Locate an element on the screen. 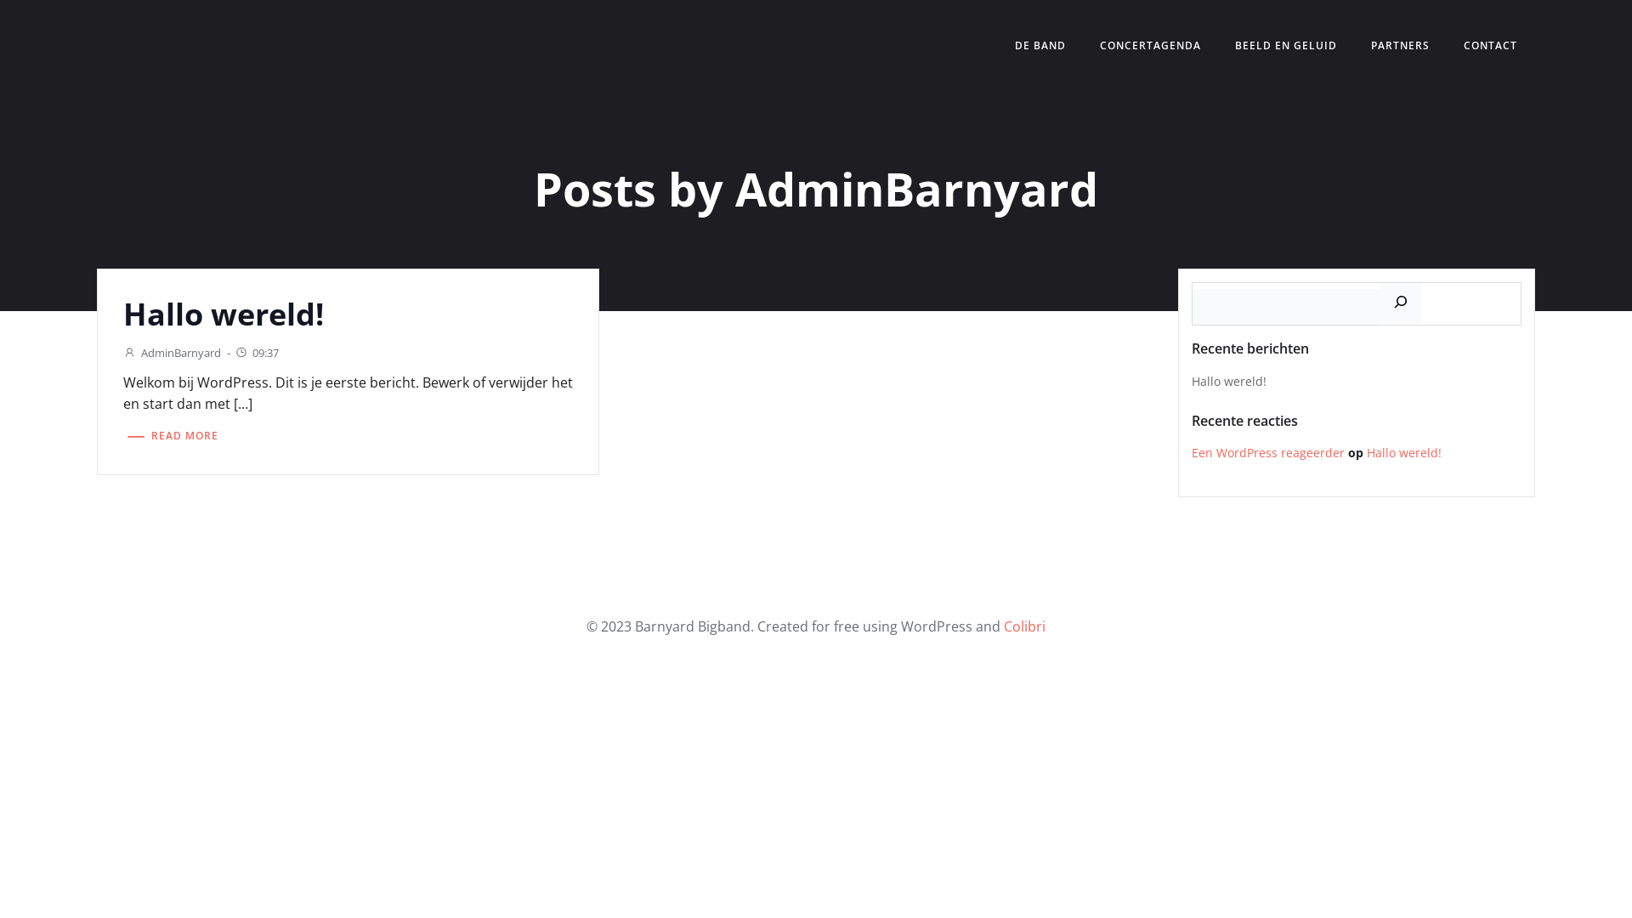  Hallo wereld! is located at coordinates (1404, 452).